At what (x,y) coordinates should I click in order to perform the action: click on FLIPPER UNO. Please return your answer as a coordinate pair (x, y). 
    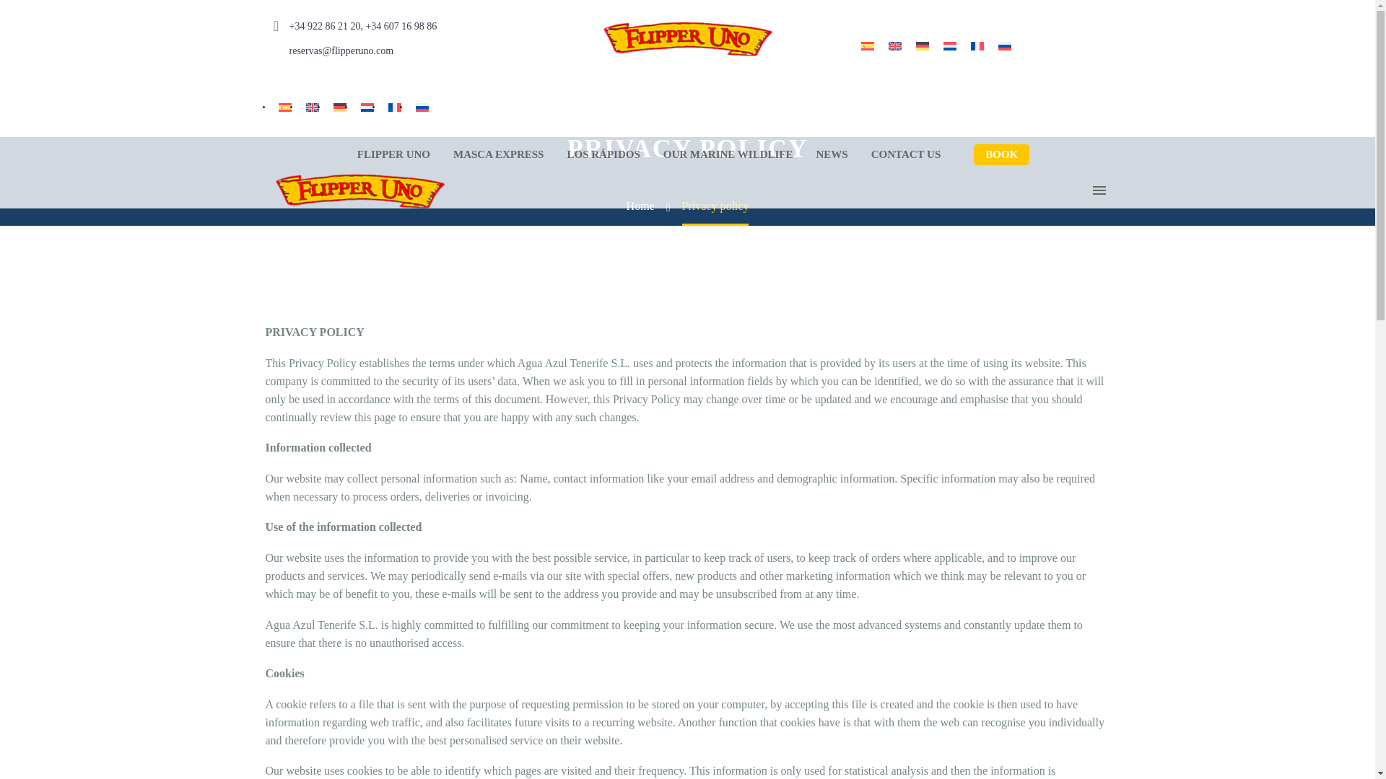
    Looking at the image, I should click on (393, 154).